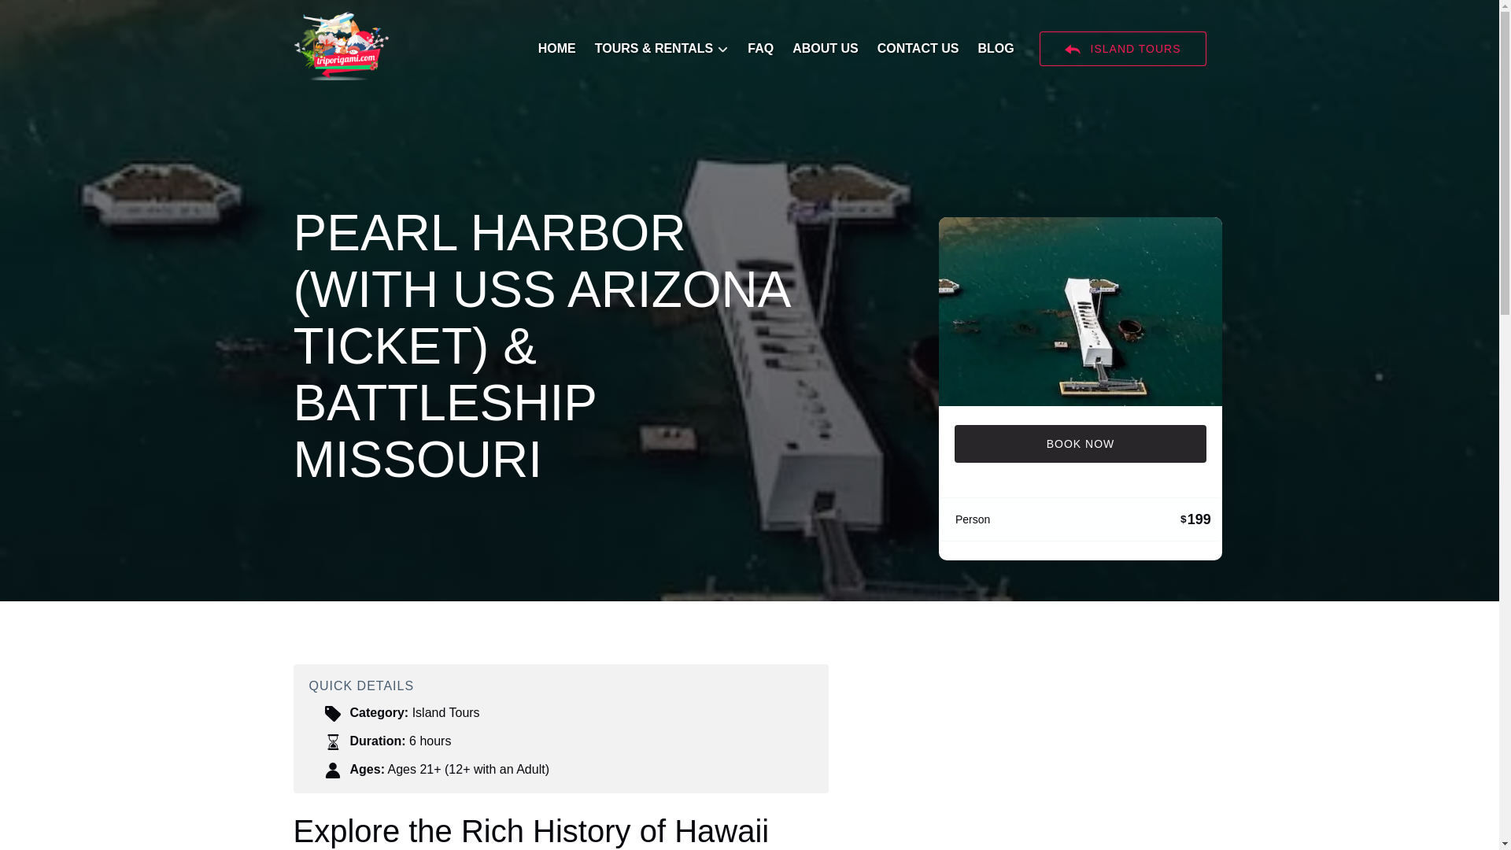 The width and height of the screenshot is (1511, 850). Describe the element at coordinates (332, 770) in the screenshot. I see `User` at that location.